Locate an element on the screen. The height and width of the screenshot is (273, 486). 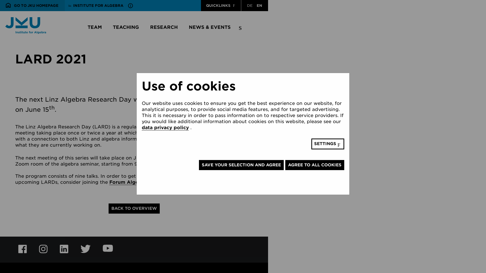
GO TO JKU HOMEPAGE is located at coordinates (32, 6).